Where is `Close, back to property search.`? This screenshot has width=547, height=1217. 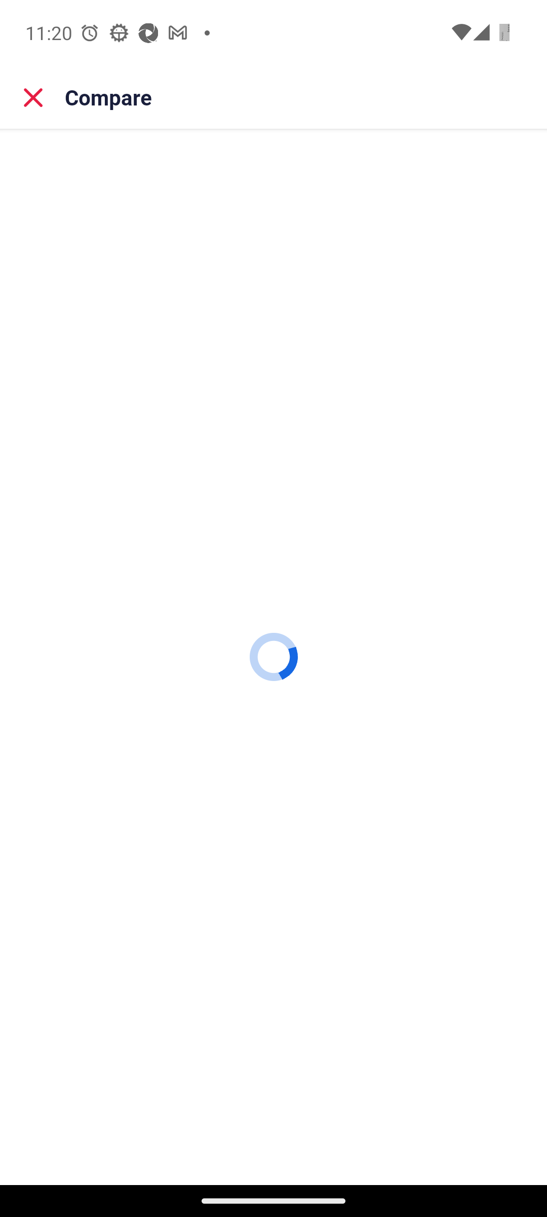 Close, back to property search. is located at coordinates (33, 97).